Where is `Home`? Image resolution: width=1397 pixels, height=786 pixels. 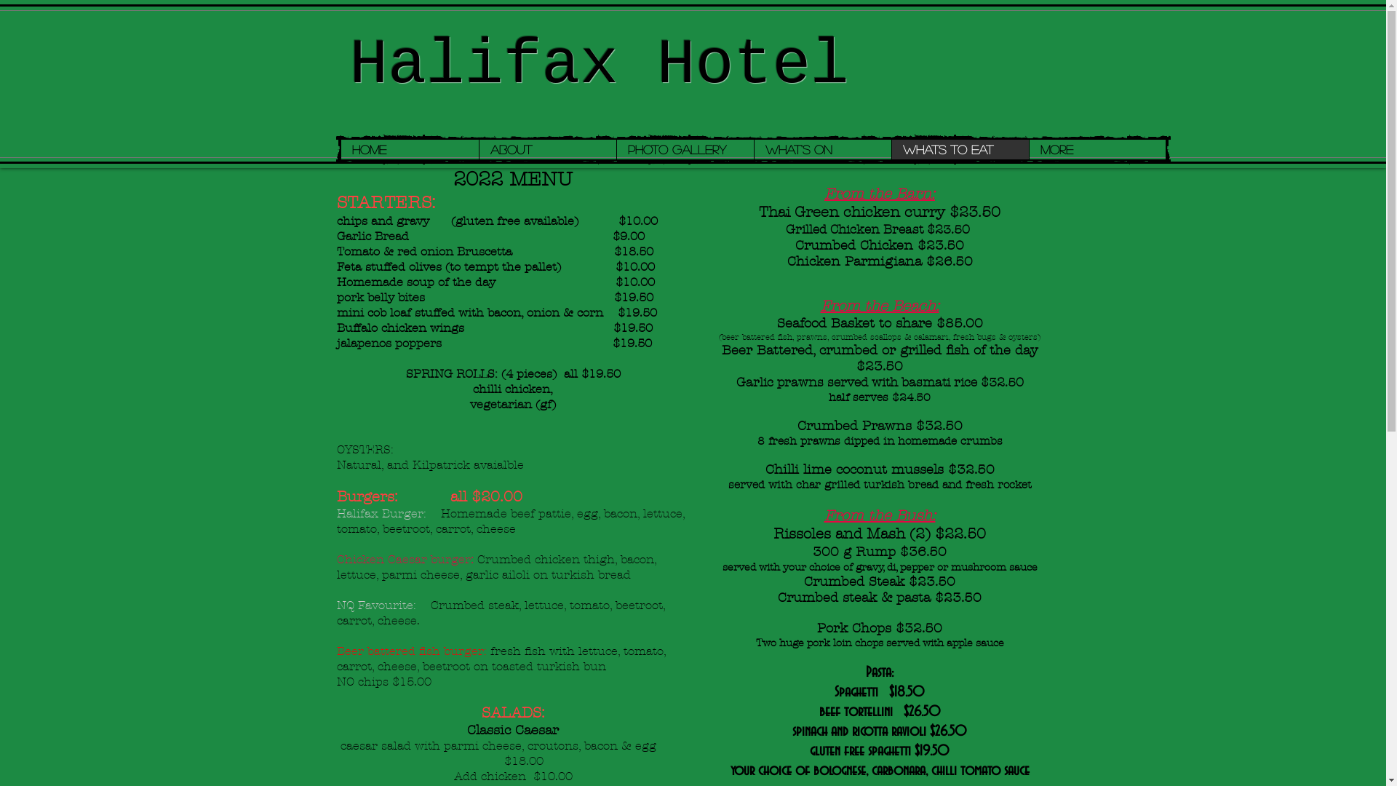 Home is located at coordinates (409, 150).